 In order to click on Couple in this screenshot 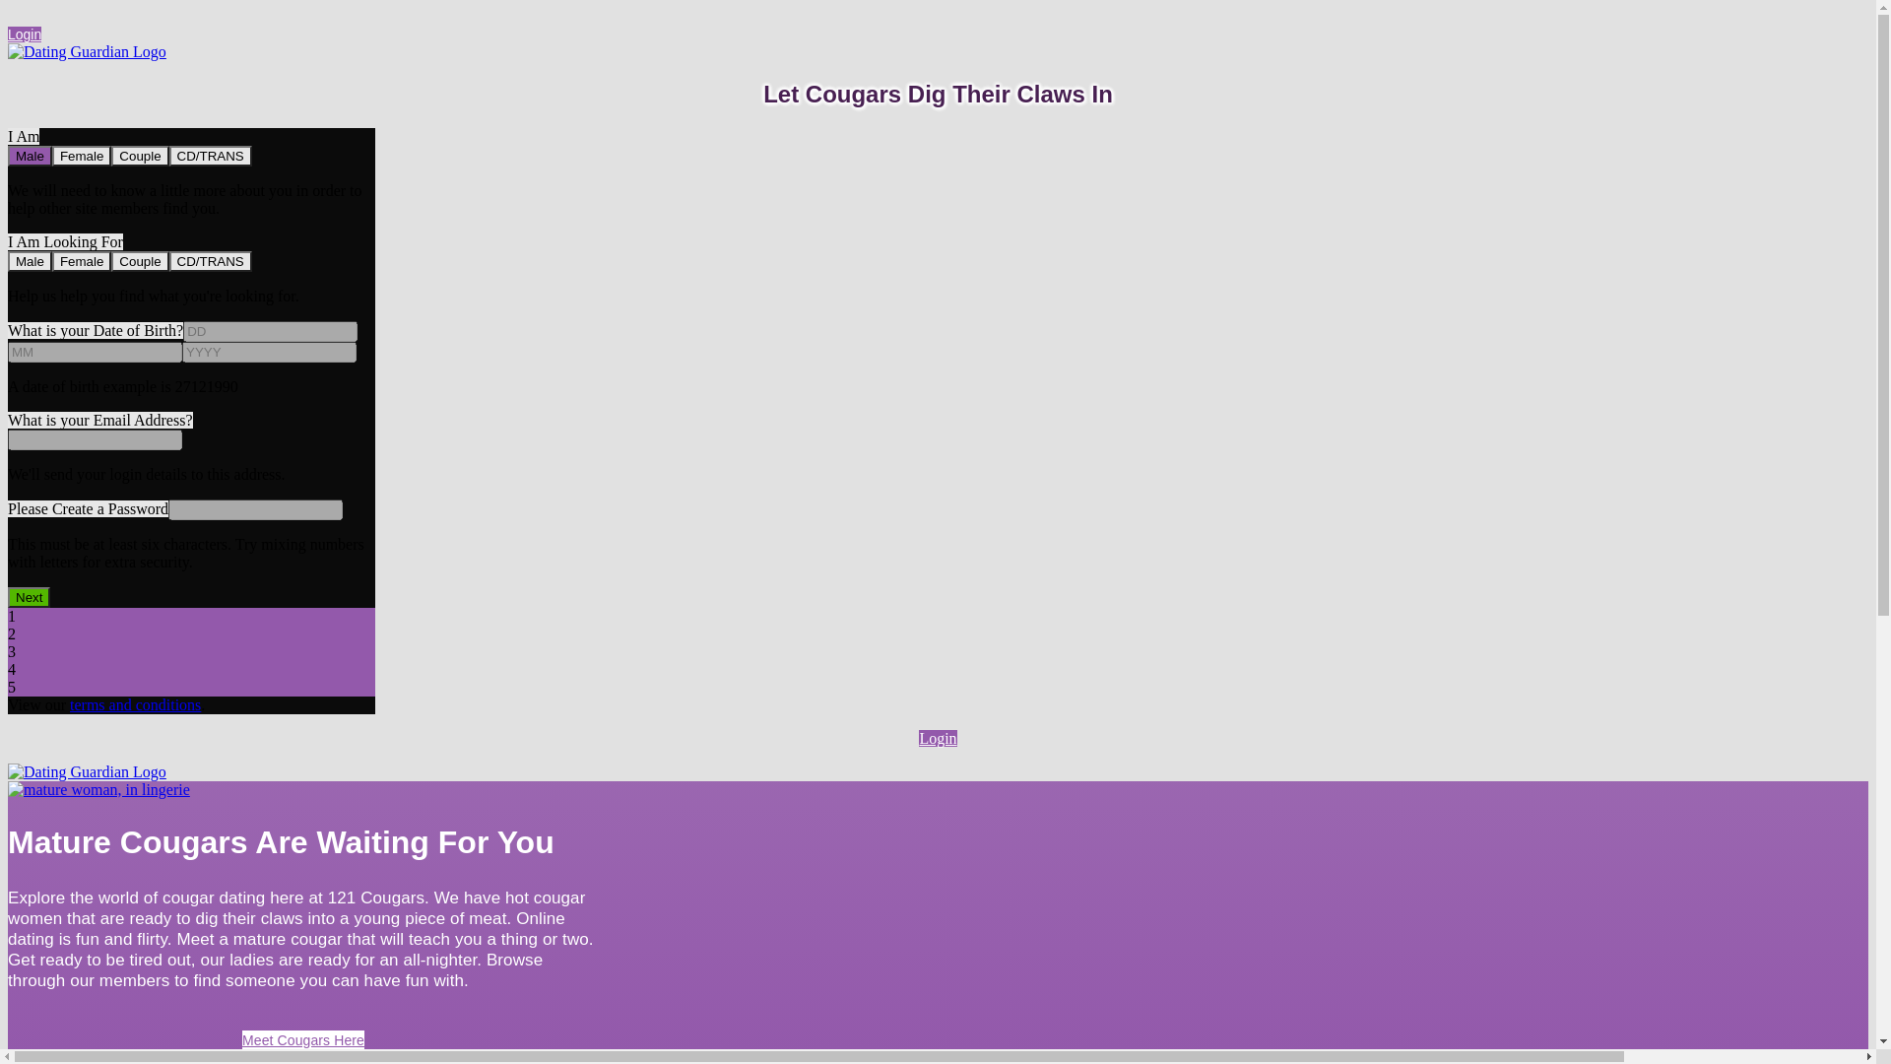, I will do `click(140, 262)`.